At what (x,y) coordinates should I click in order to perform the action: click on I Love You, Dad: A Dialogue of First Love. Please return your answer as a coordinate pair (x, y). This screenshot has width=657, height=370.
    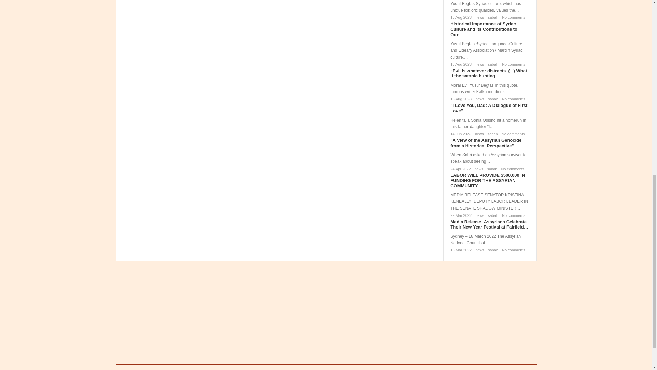
    Looking at the image, I should click on (489, 108).